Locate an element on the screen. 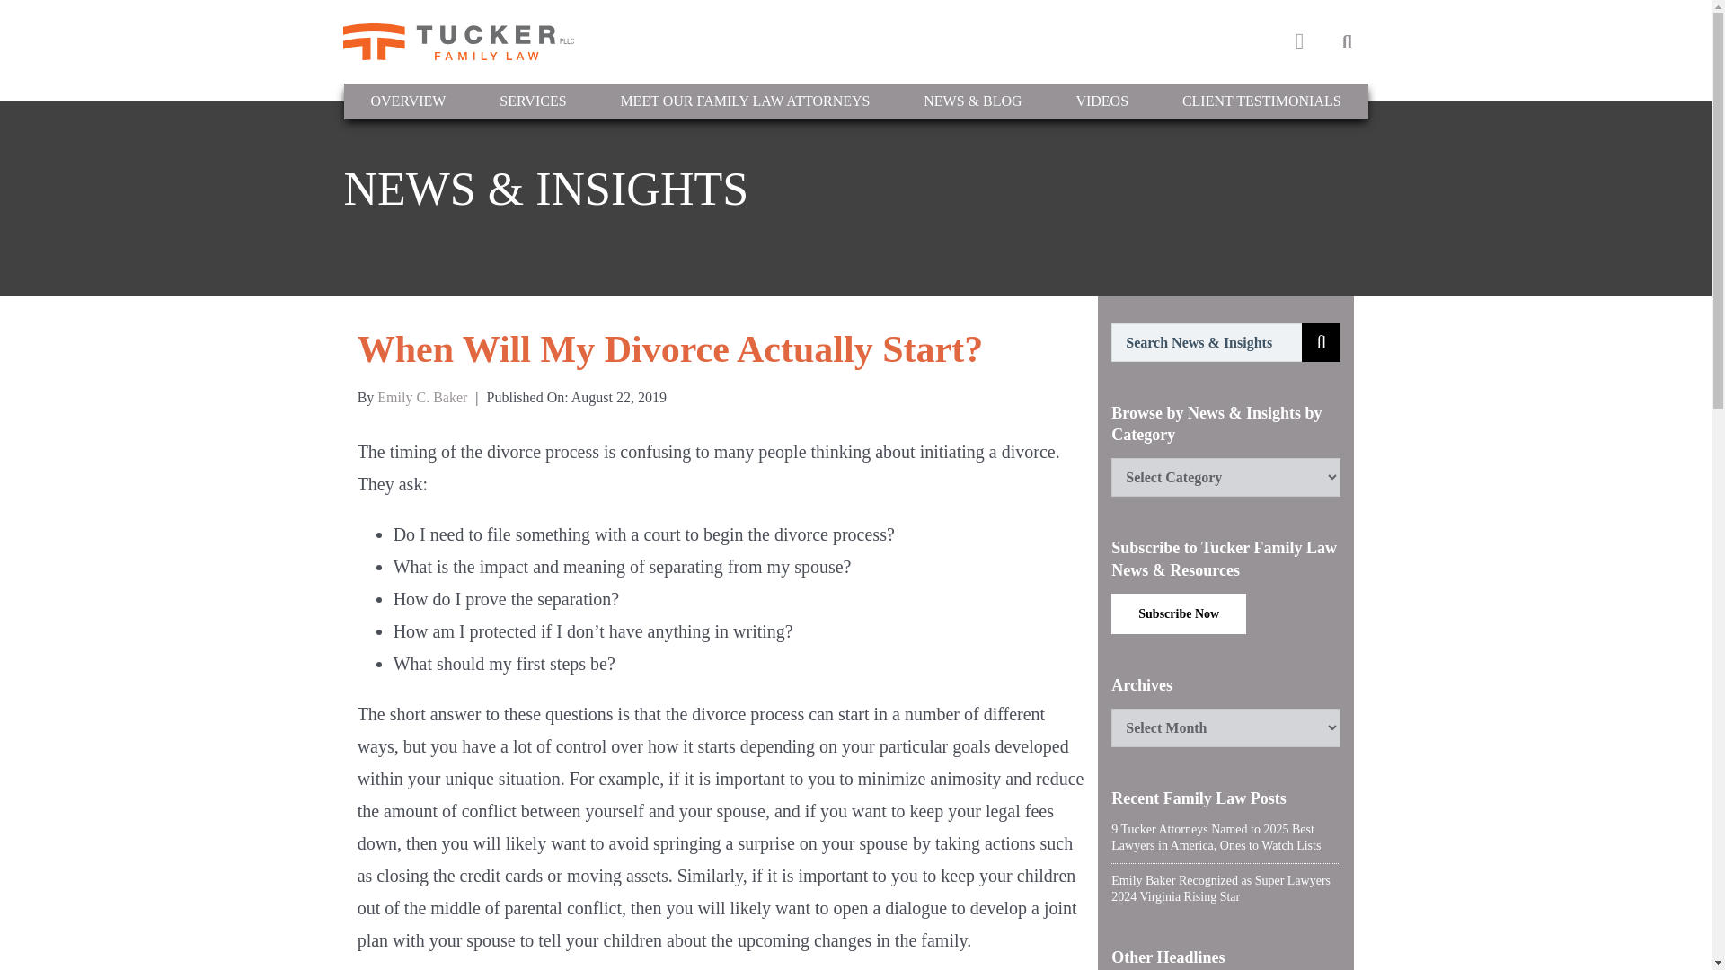  SERVICES is located at coordinates (533, 101).